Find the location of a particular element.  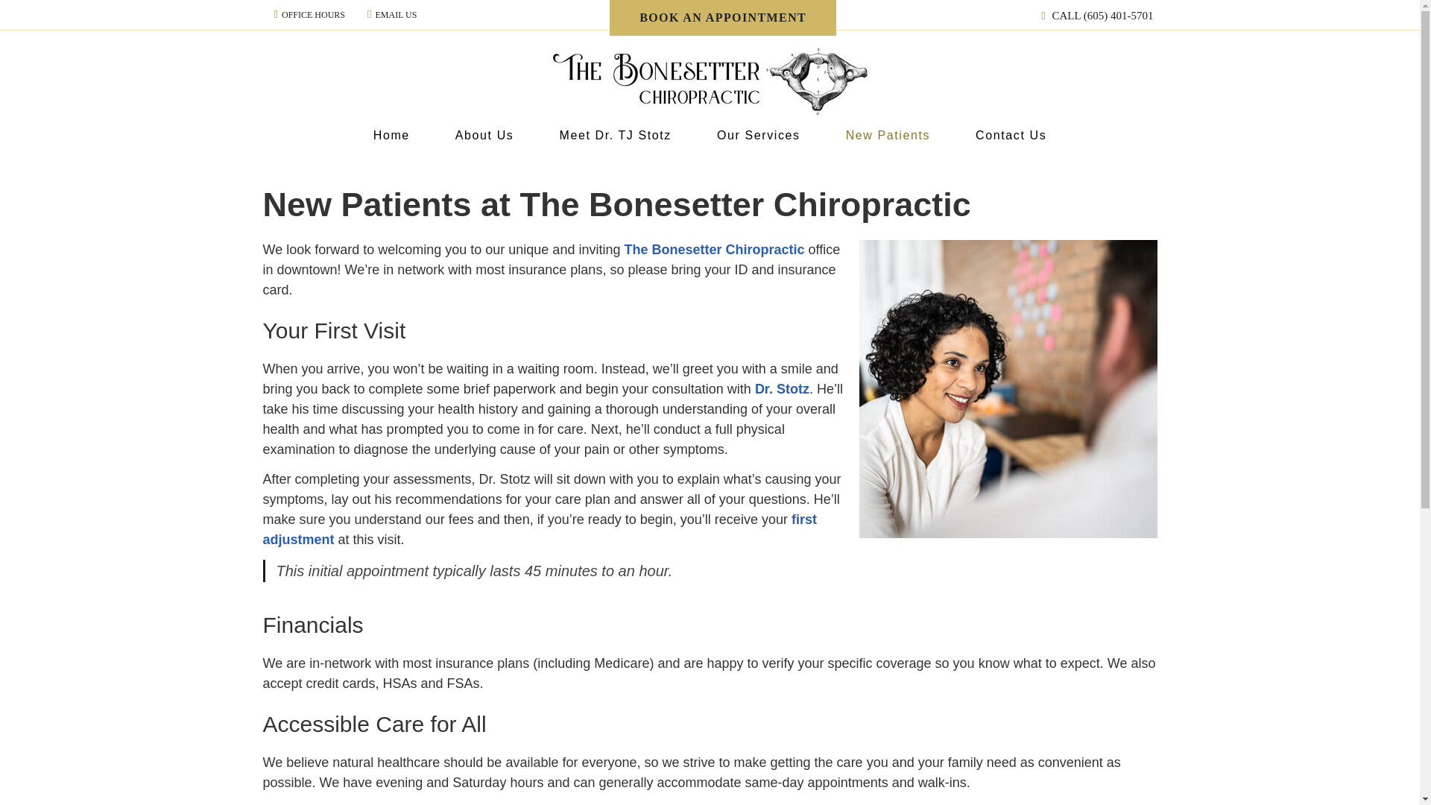

Meet Dr. TJ Stotz is located at coordinates (616, 136).